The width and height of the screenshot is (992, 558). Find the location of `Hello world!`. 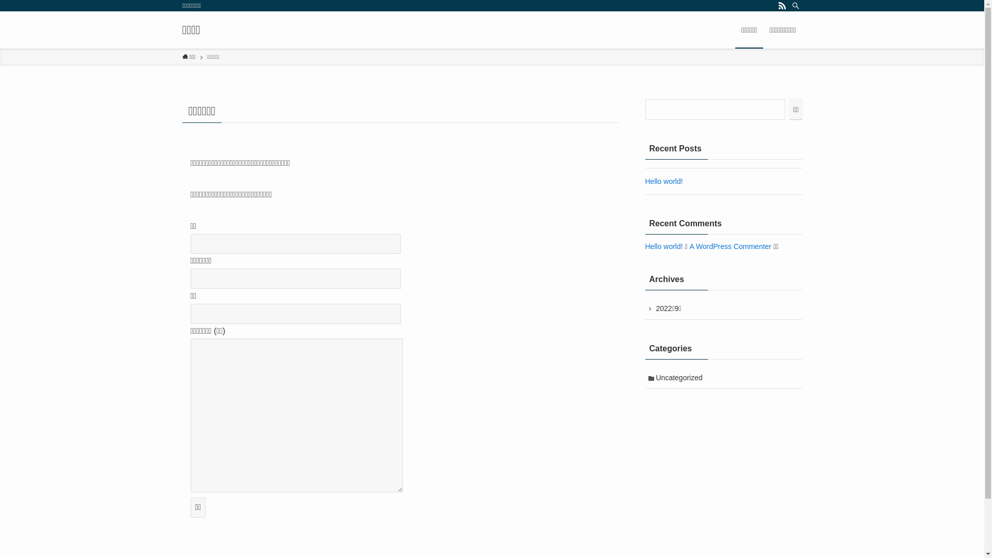

Hello world! is located at coordinates (663, 246).